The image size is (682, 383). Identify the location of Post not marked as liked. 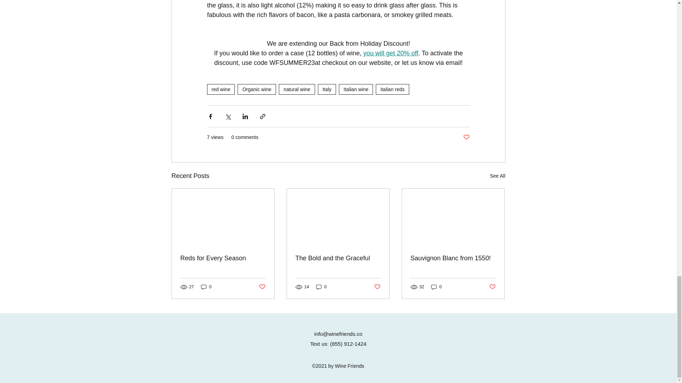
(261, 287).